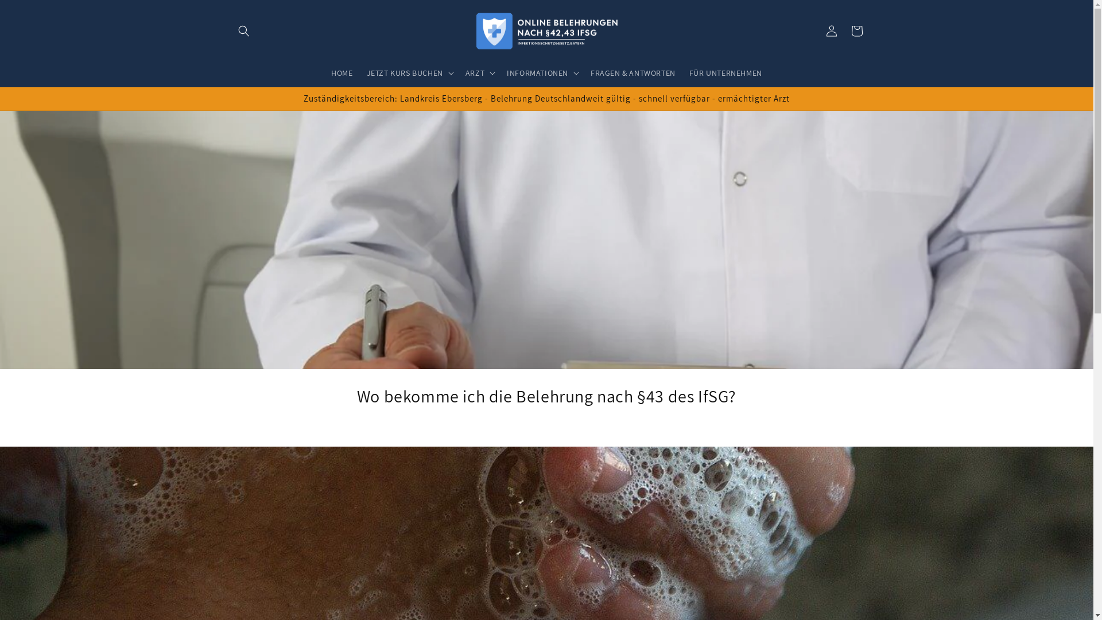  Describe the element at coordinates (342, 73) in the screenshot. I see `HOME` at that location.